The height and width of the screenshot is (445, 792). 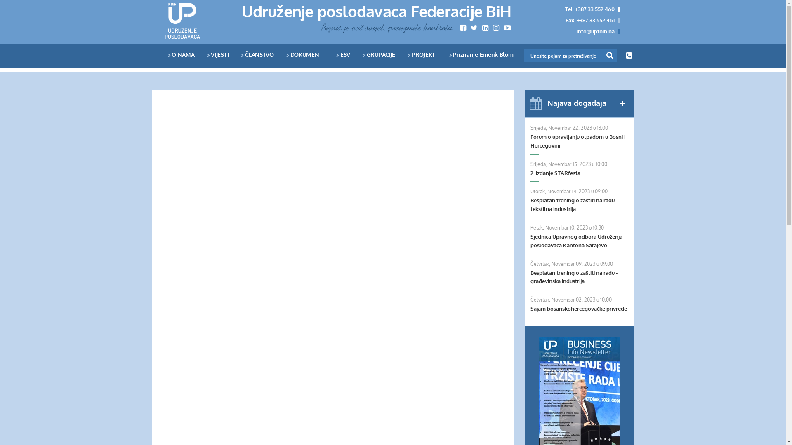 What do you see at coordinates (580, 173) in the screenshot?
I see `2. izdanje STARfesta` at bounding box center [580, 173].